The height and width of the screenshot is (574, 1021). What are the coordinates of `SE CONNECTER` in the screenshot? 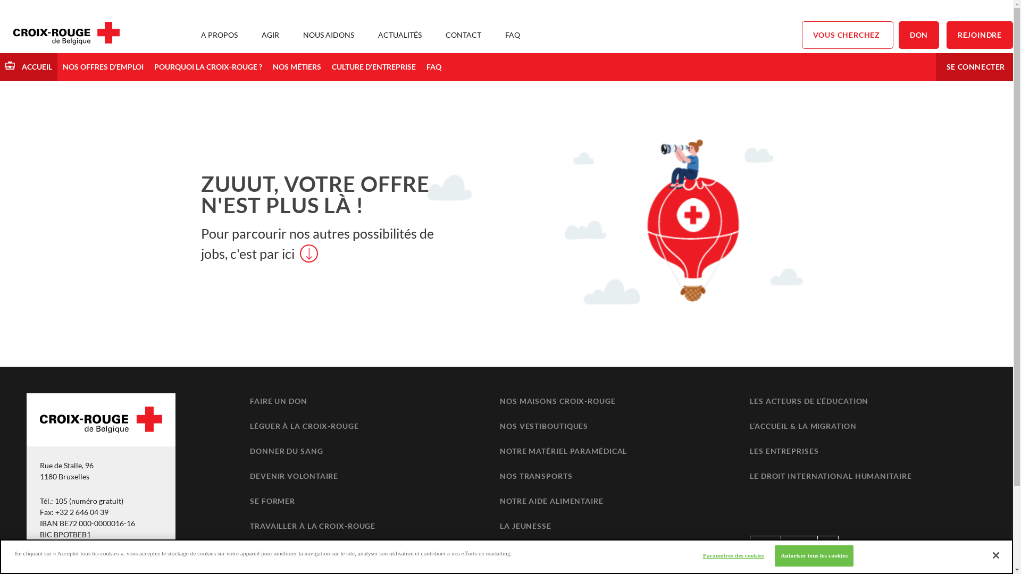 It's located at (976, 67).